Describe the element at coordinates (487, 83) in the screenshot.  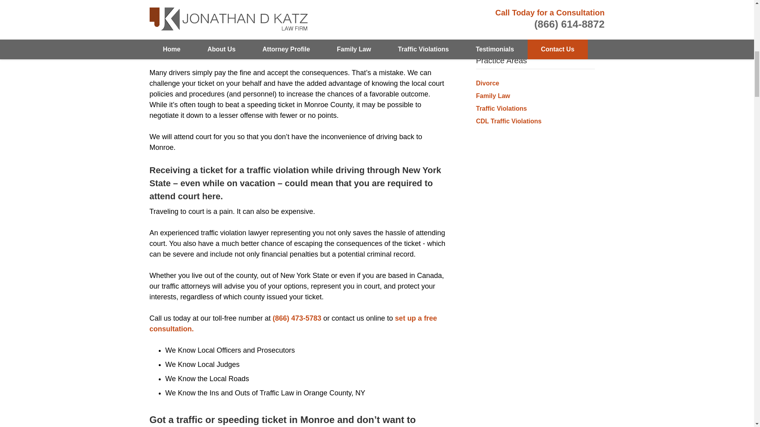
I see `Divorce` at that location.